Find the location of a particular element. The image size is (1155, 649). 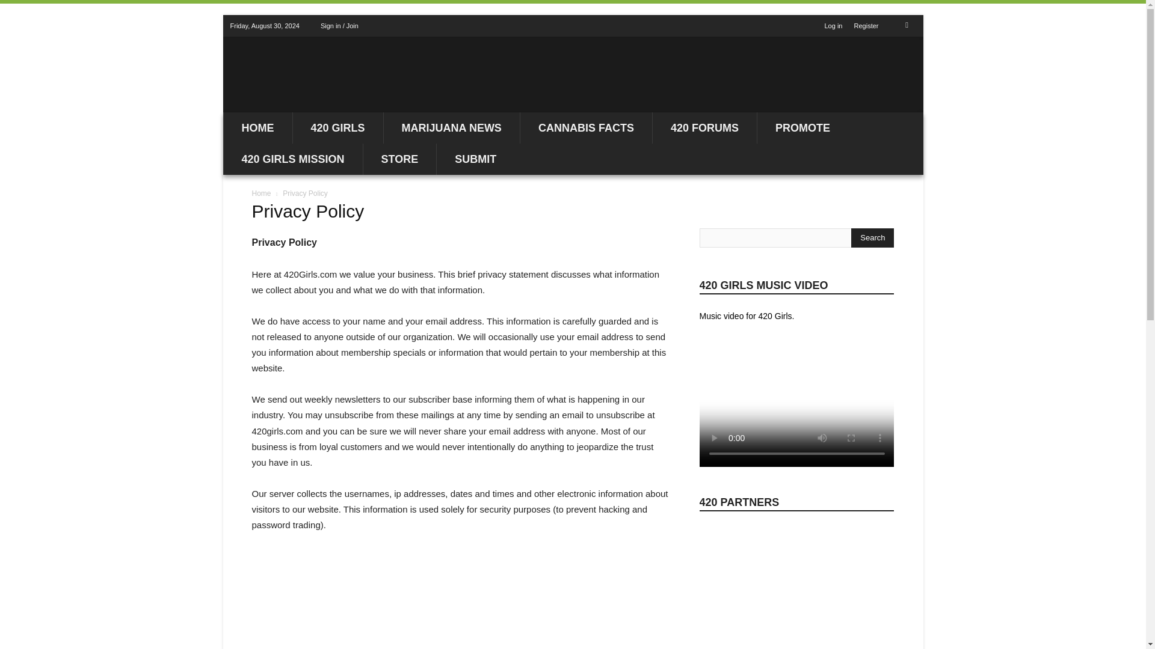

Register is located at coordinates (866, 25).